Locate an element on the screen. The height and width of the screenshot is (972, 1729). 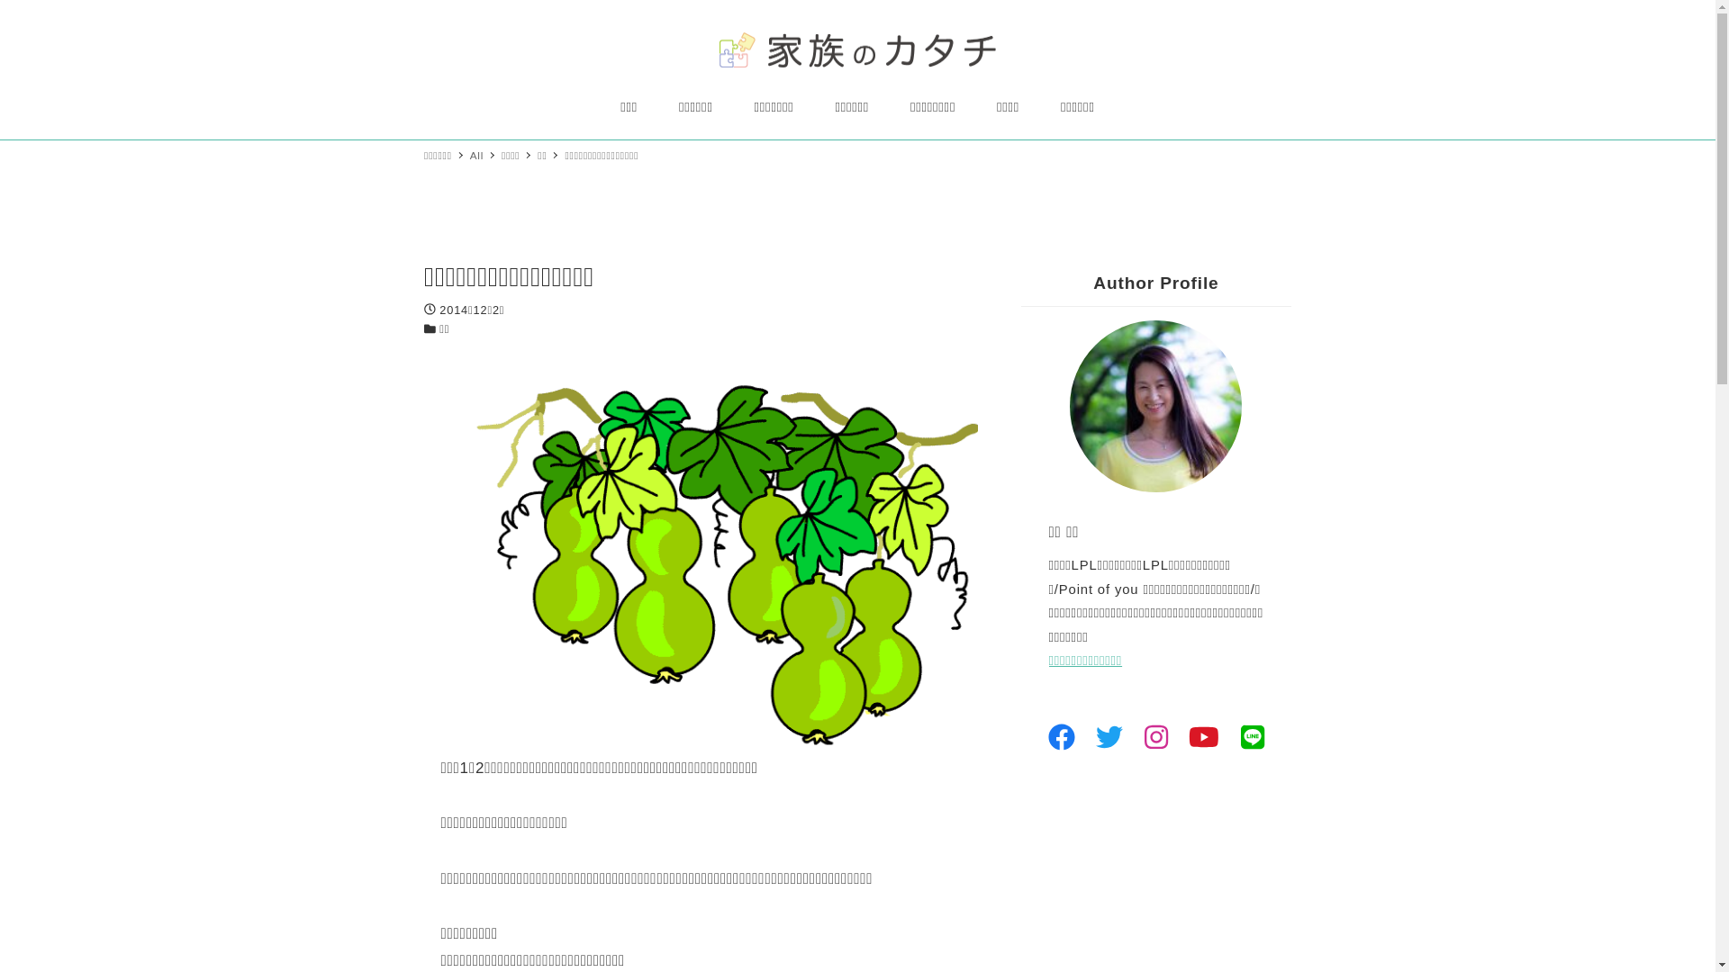
All is located at coordinates (479, 155).